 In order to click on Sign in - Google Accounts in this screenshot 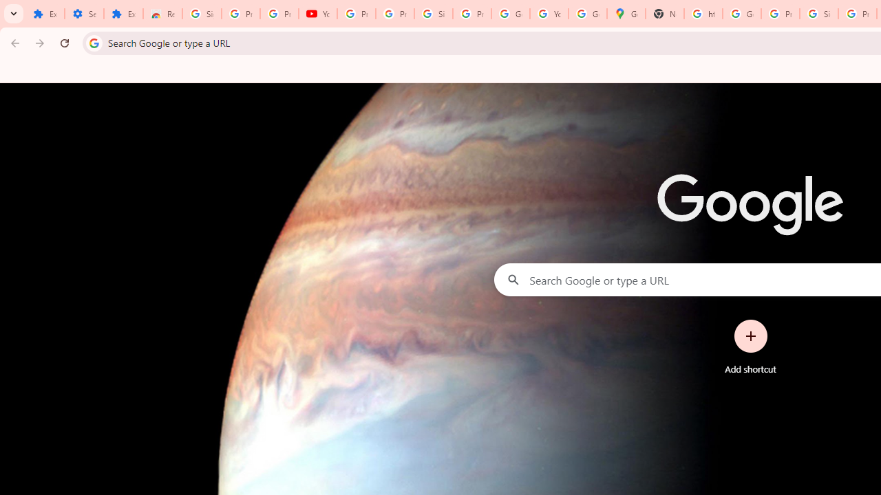, I will do `click(202, 14)`.